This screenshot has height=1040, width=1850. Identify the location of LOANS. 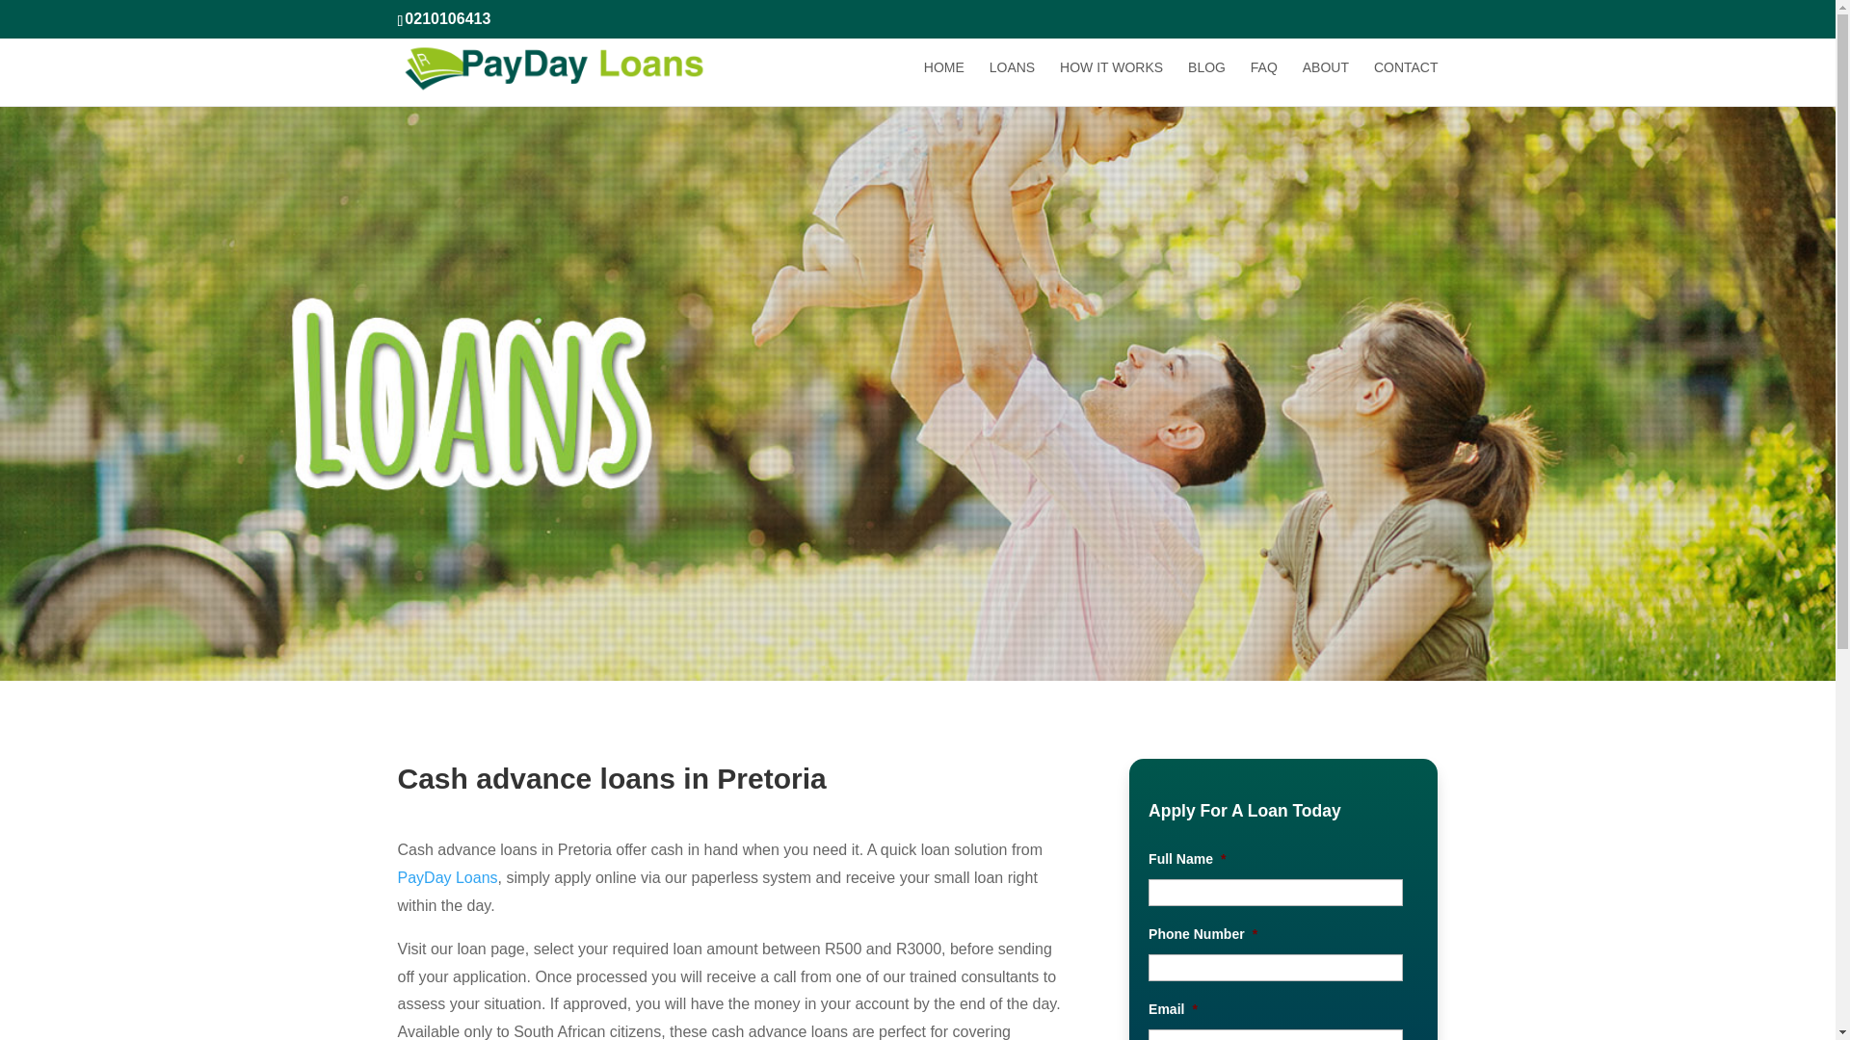
(1012, 83).